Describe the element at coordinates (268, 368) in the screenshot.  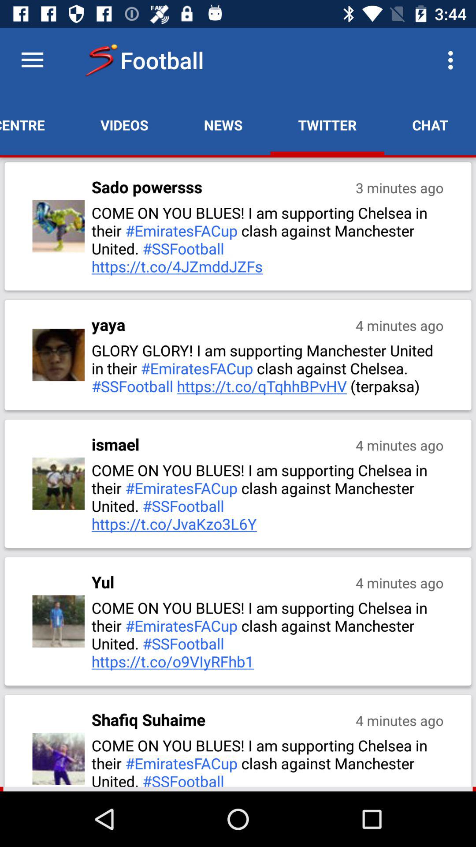
I see `turn off icon above ismael` at that location.